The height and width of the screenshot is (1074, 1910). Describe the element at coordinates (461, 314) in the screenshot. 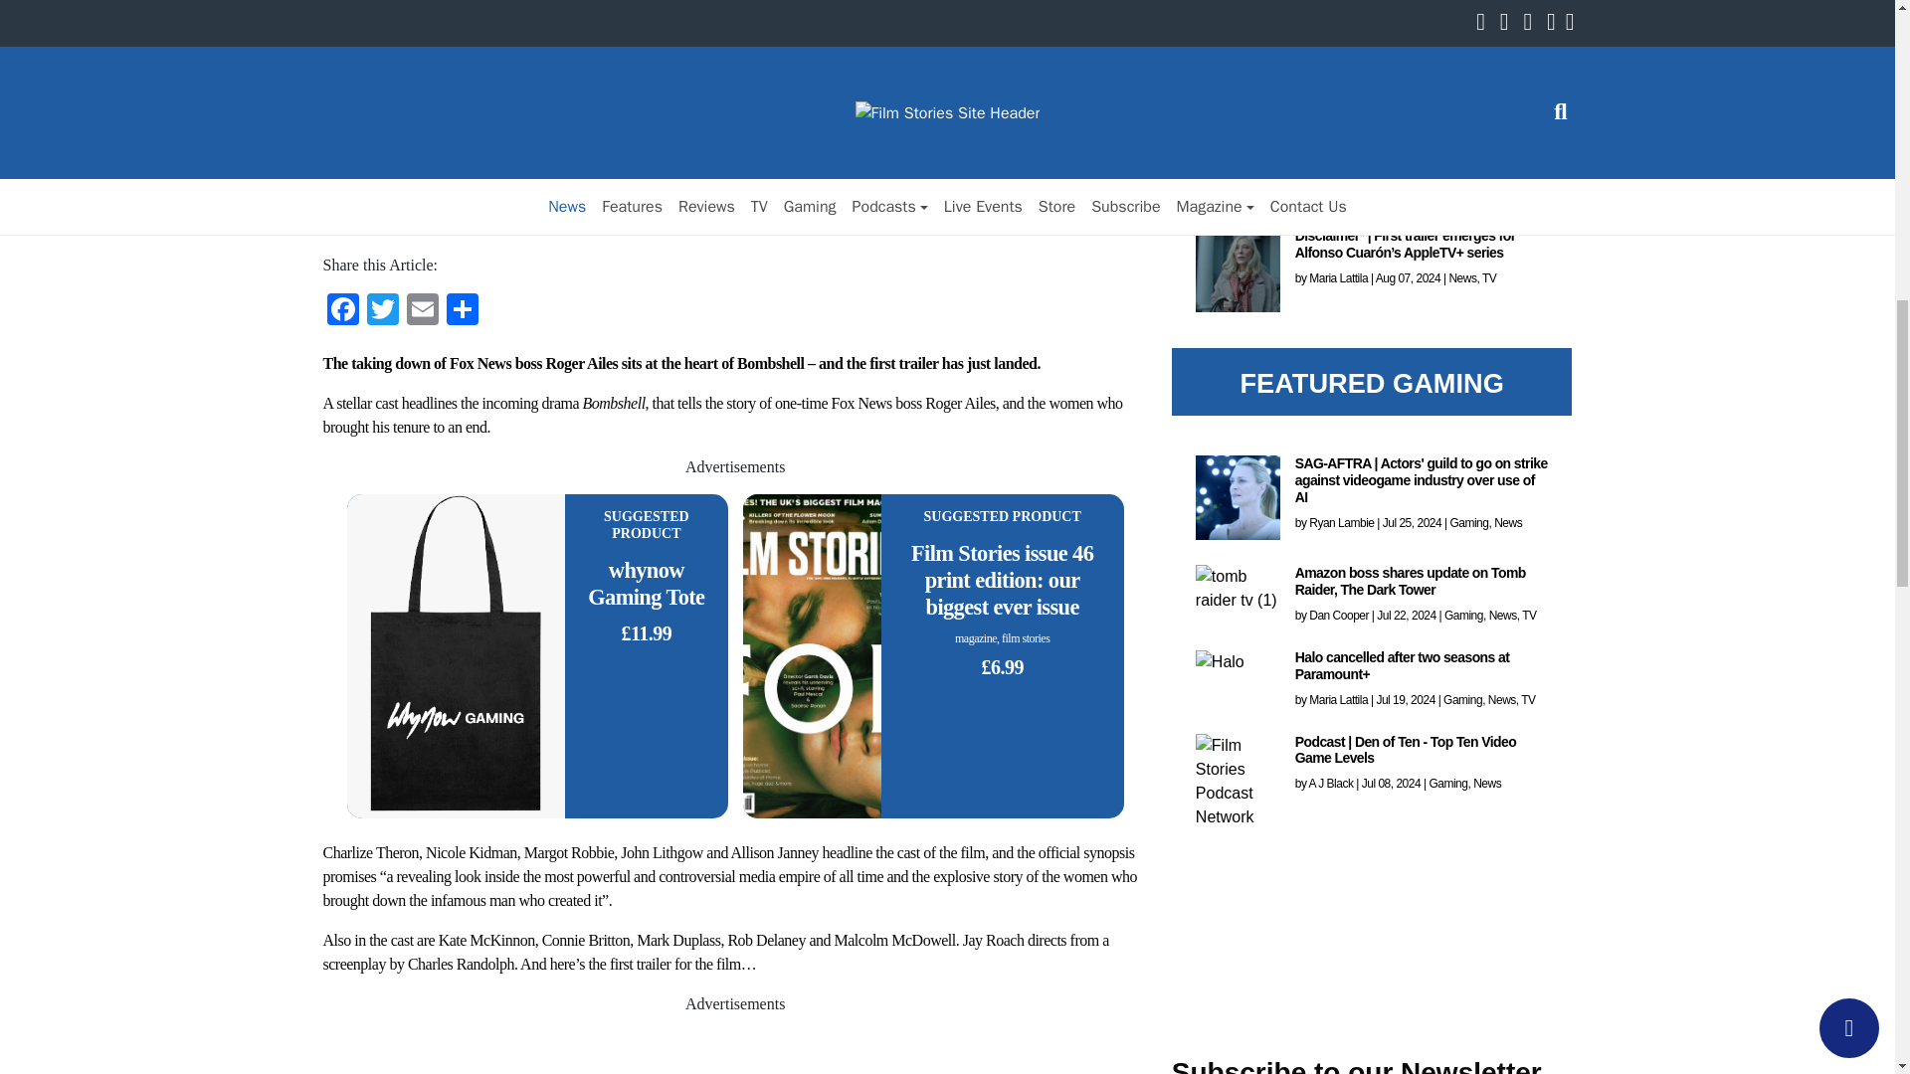

I see `Share` at that location.